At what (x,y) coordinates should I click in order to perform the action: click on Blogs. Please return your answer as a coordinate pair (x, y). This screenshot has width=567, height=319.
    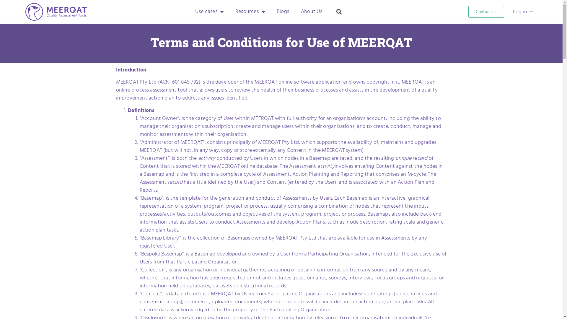
    Looking at the image, I should click on (283, 12).